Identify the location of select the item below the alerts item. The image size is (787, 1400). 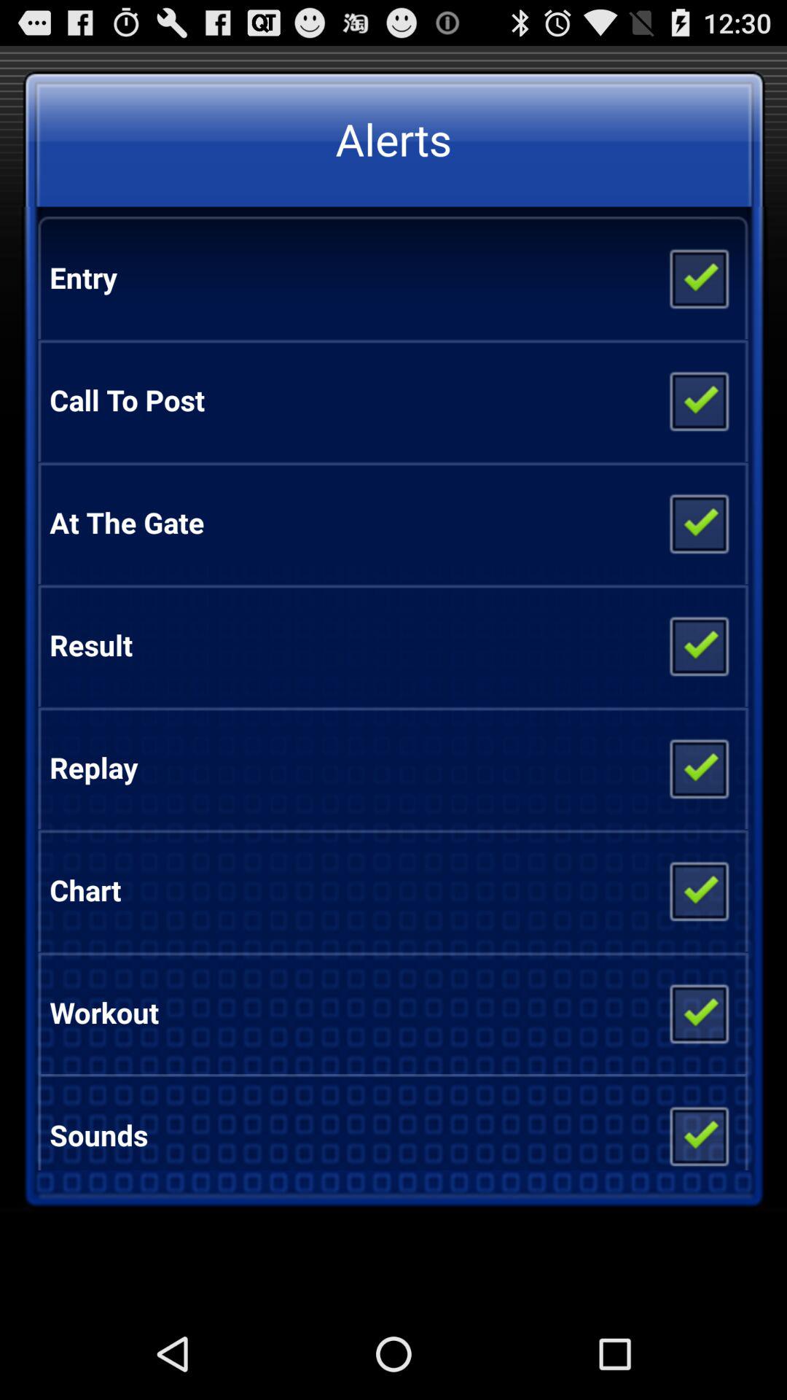
(698, 278).